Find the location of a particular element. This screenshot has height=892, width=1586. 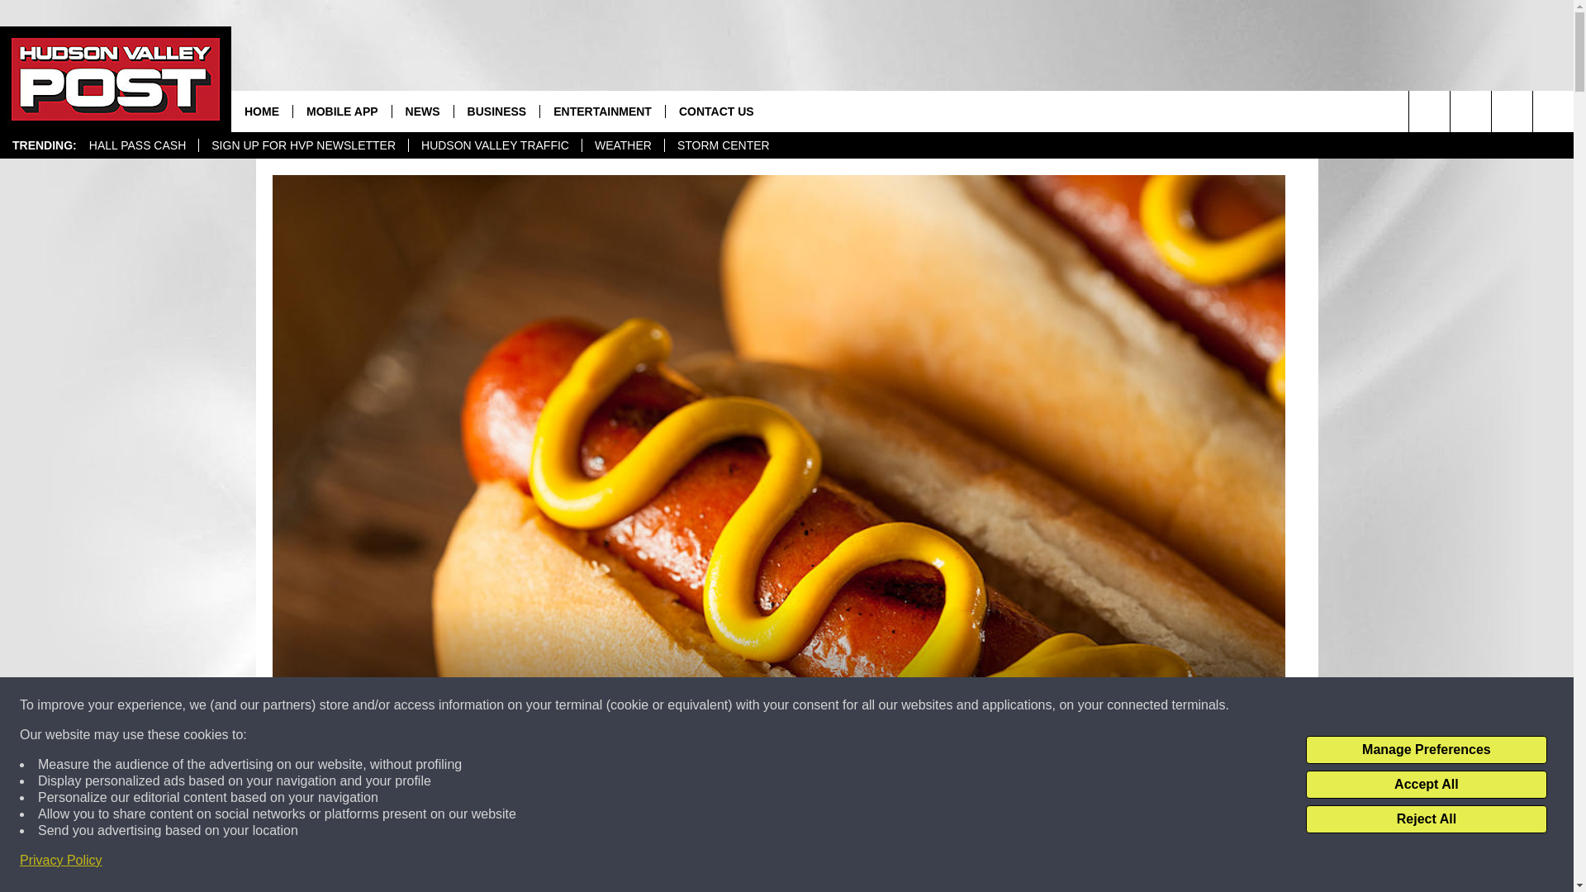

MOBILE APP is located at coordinates (342, 111).